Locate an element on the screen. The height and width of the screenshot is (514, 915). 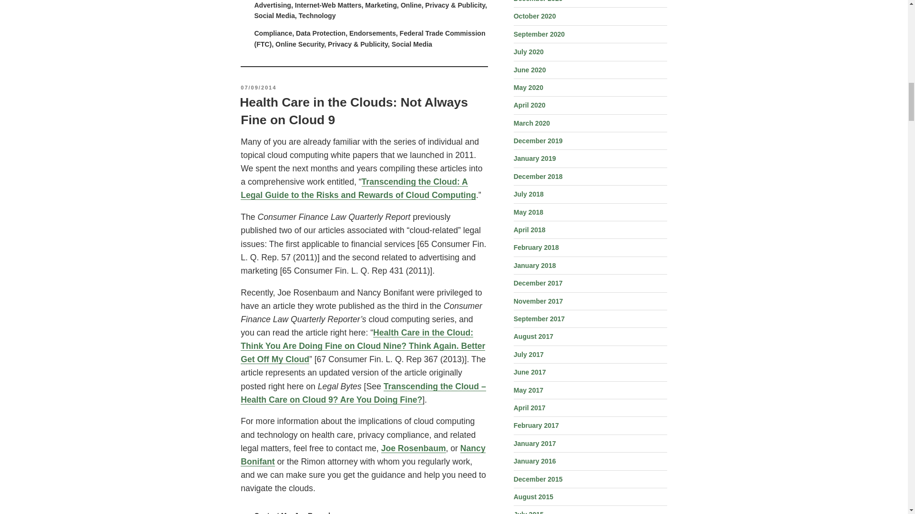
Endorsements is located at coordinates (373, 33).